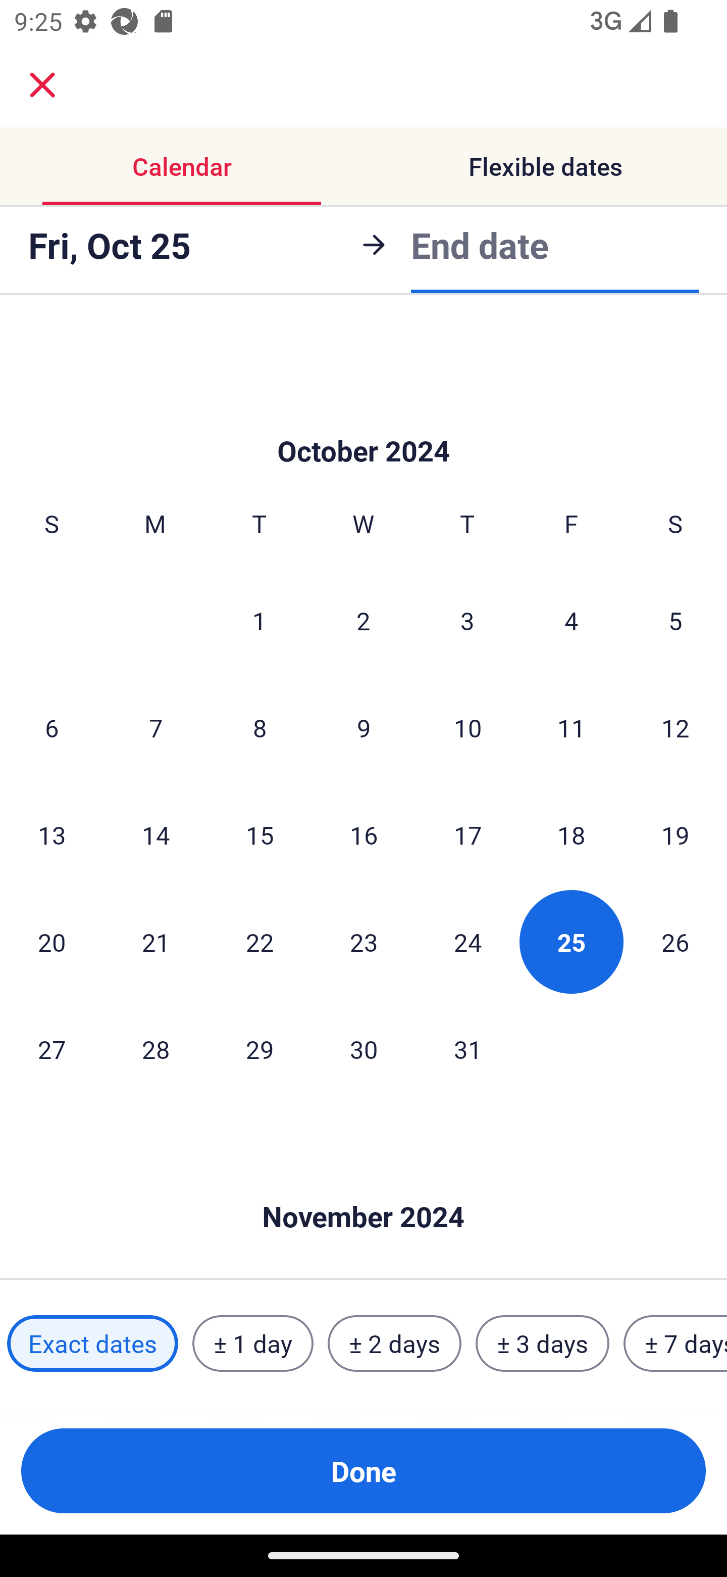  What do you see at coordinates (545, 166) in the screenshot?
I see `Flexible dates` at bounding box center [545, 166].